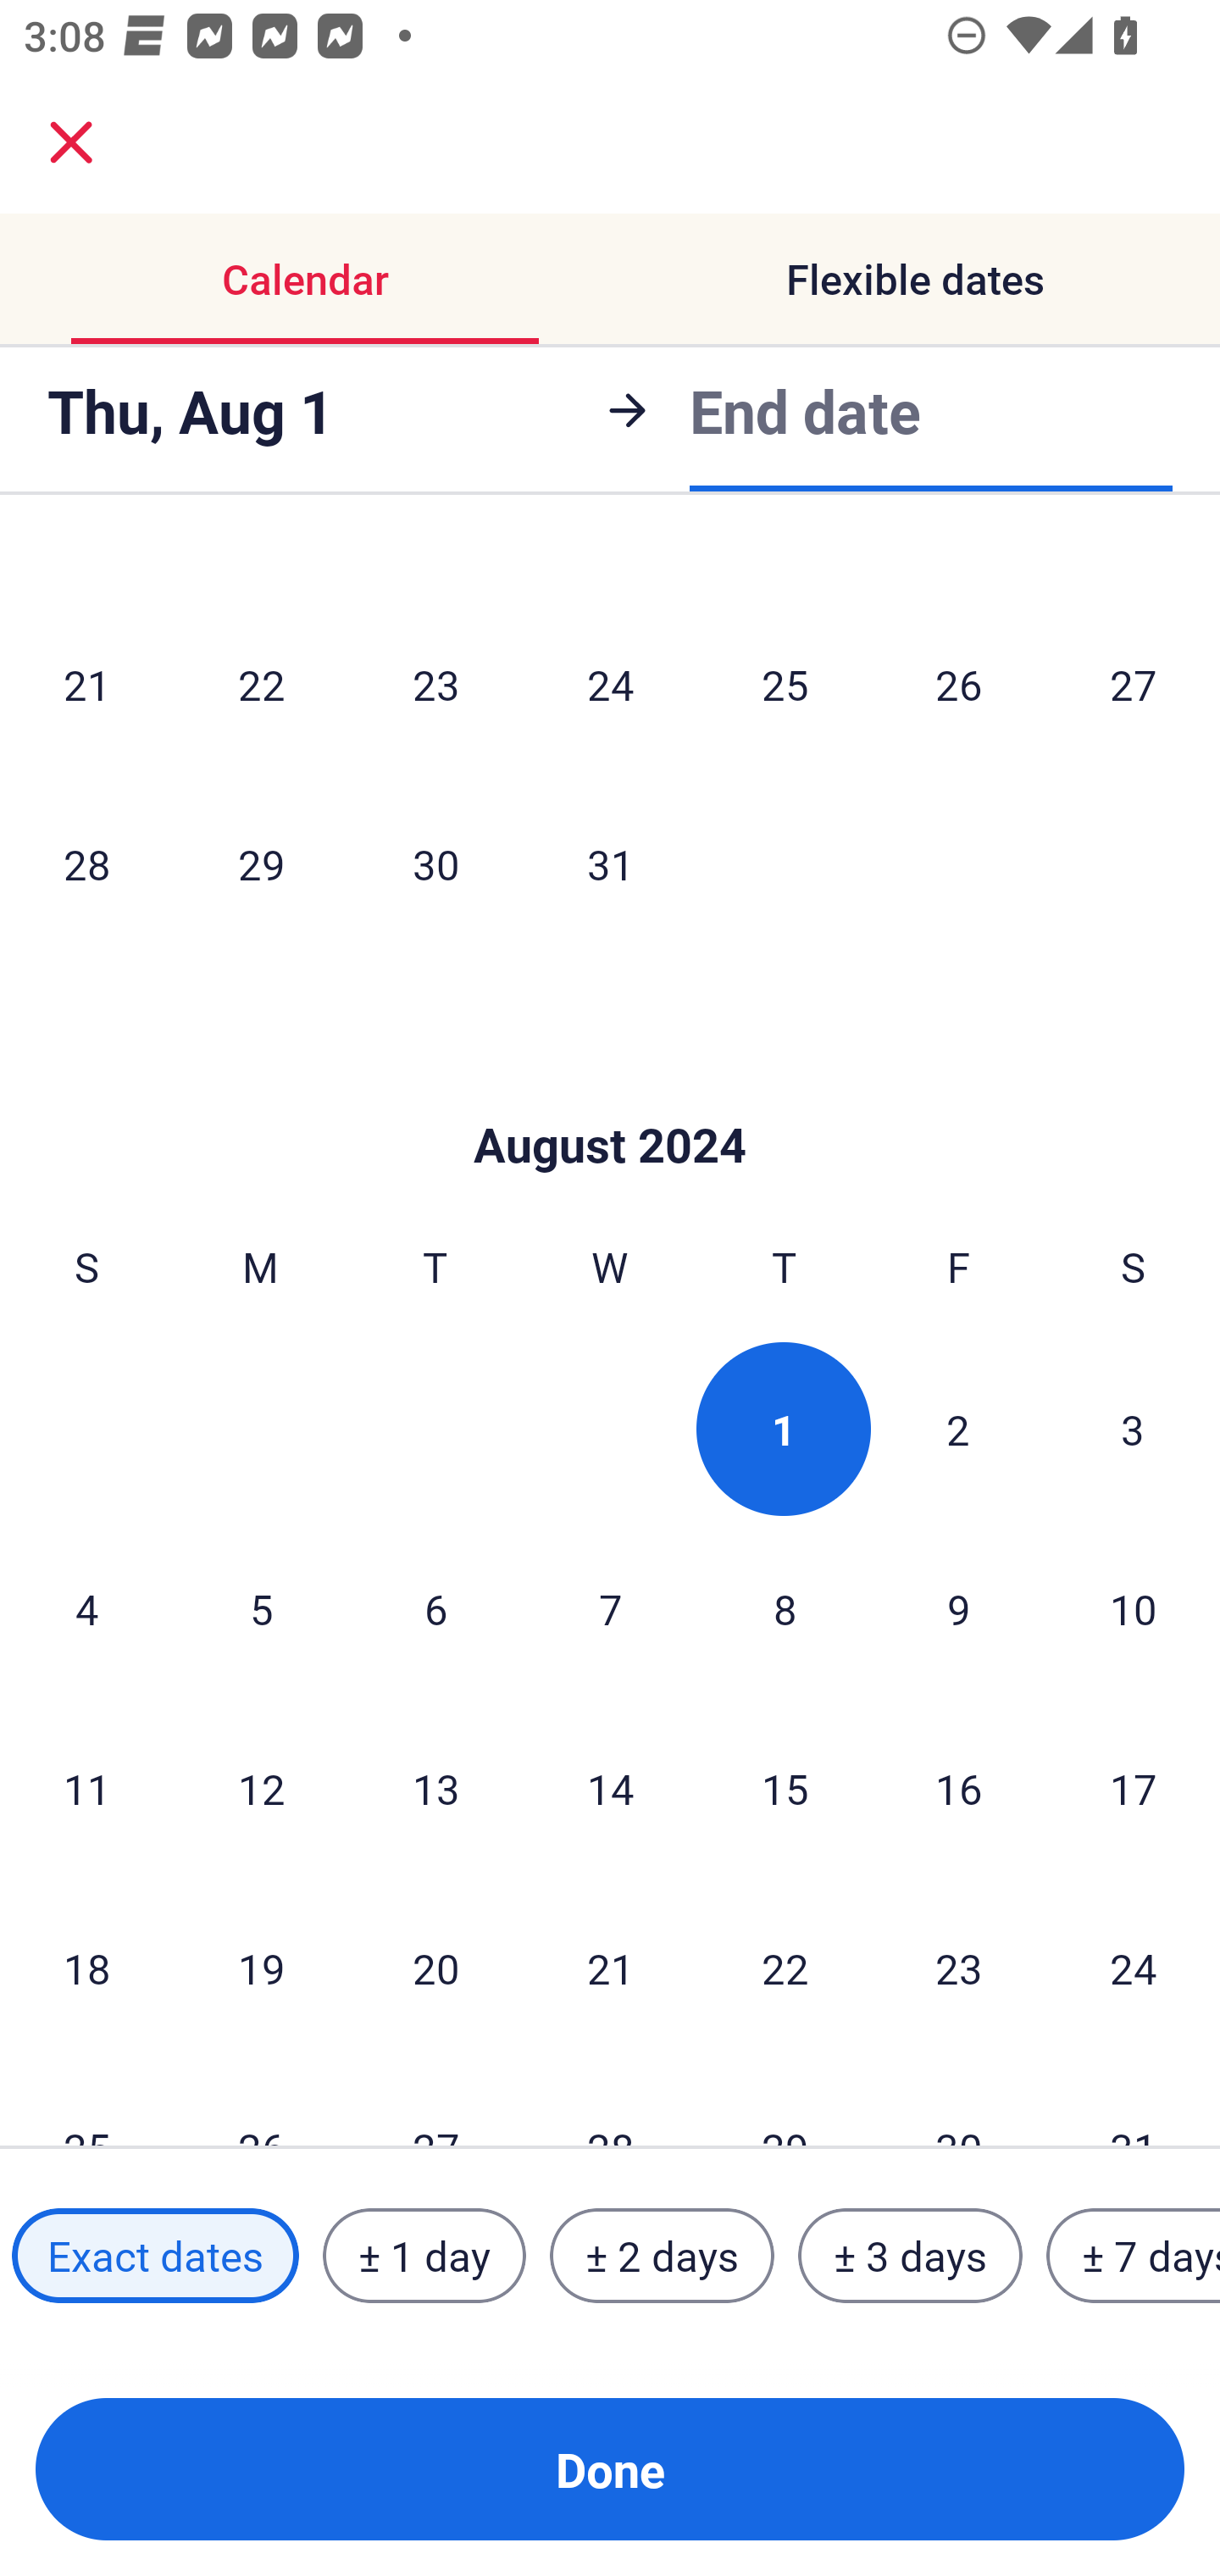 This screenshot has height=2576, width=1220. Describe the element at coordinates (785, 683) in the screenshot. I see `25 Thursday, July 25, 2024` at that location.